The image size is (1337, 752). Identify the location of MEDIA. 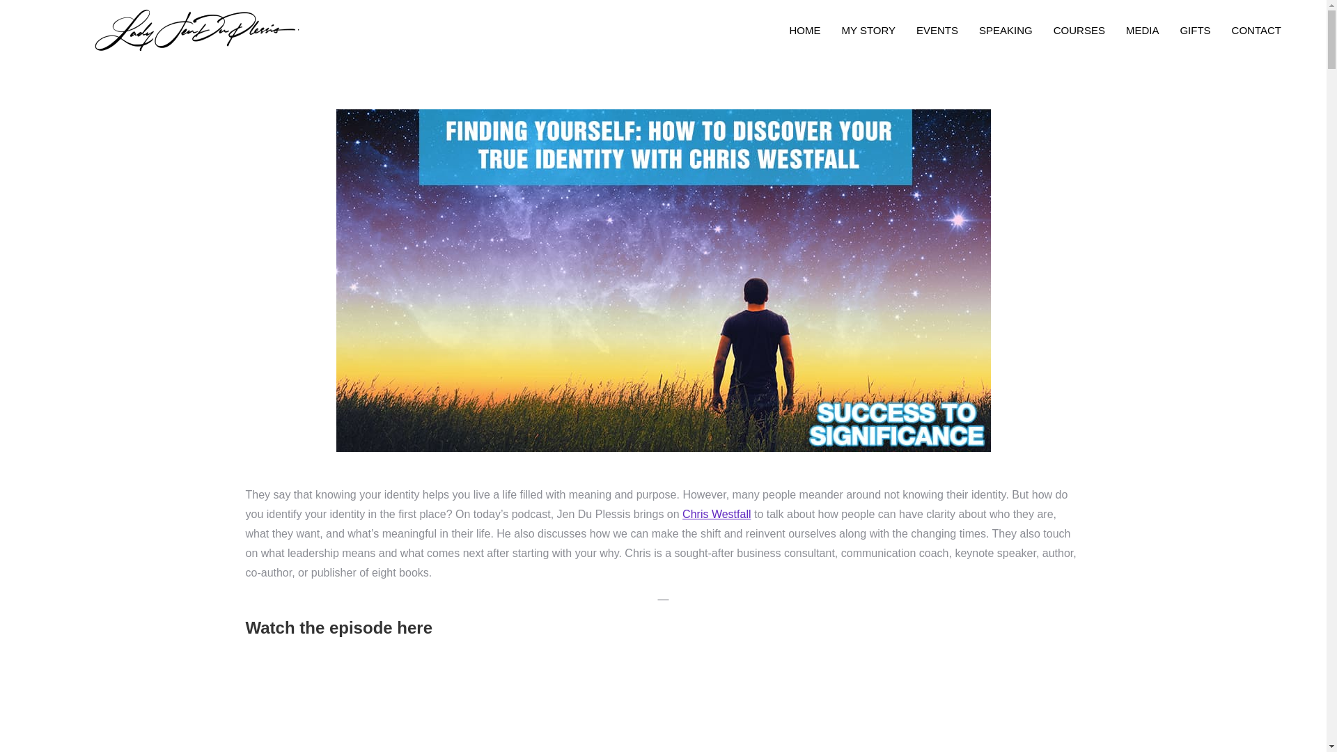
(1143, 31).